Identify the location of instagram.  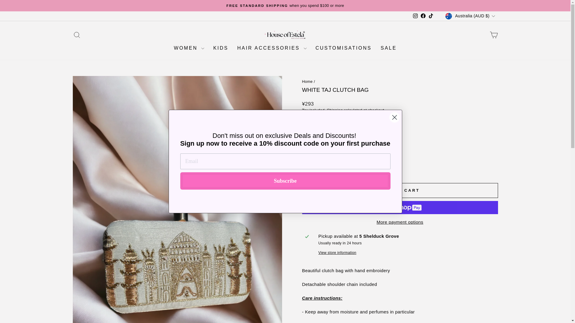
(415, 16).